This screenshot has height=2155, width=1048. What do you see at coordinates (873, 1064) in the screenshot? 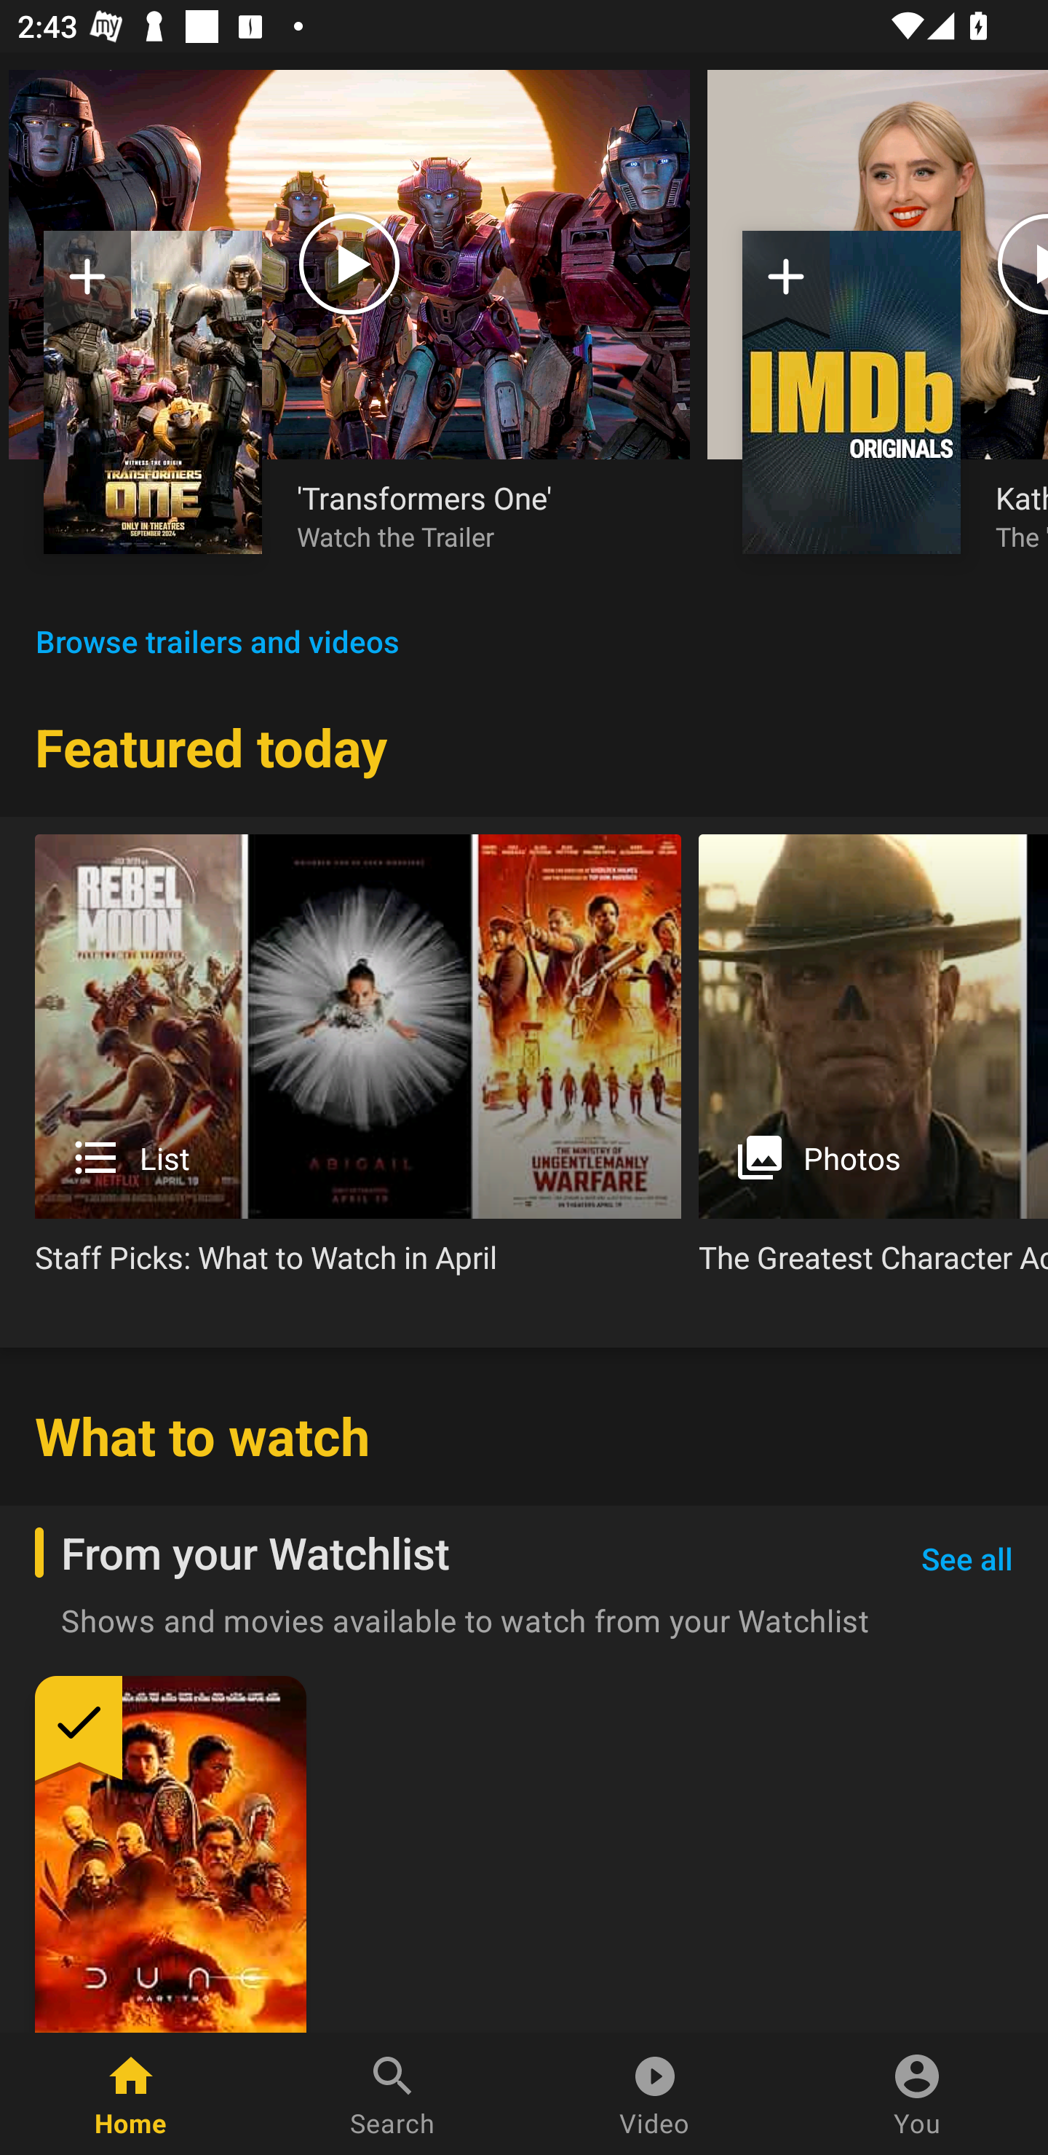
I see `Photos The Greatest Character Actors of All Time` at bounding box center [873, 1064].